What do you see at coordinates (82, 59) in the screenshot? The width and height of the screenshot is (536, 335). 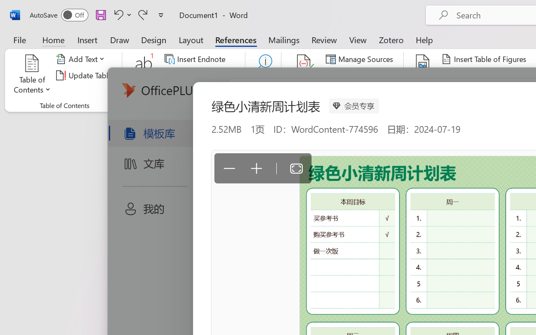 I see `Add Text` at bounding box center [82, 59].